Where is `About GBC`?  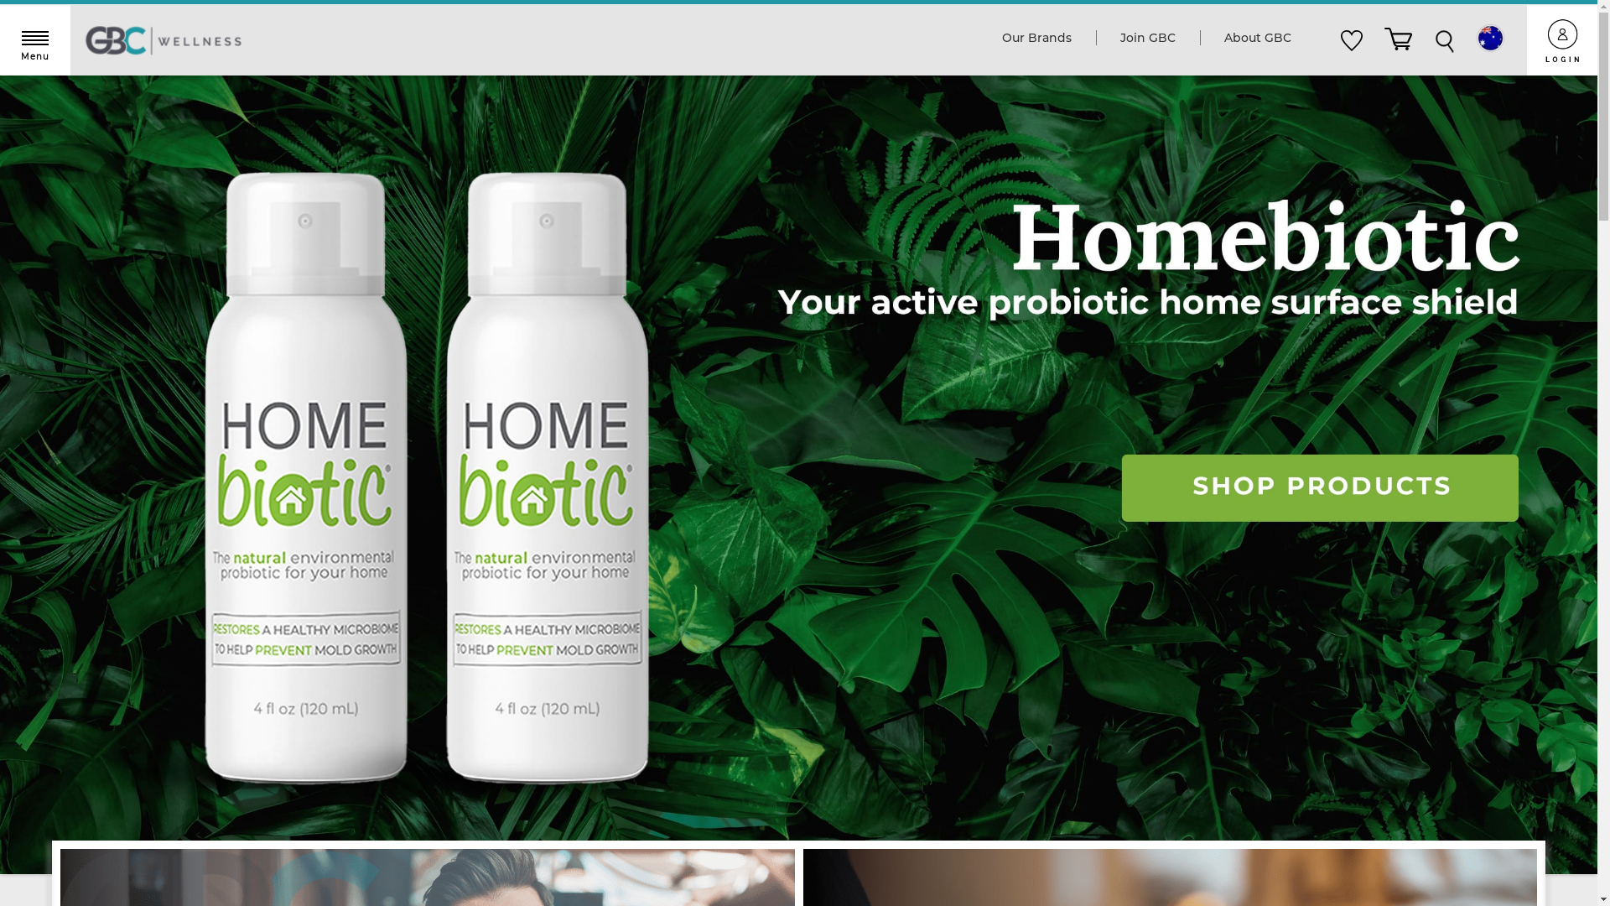
About GBC is located at coordinates (1258, 39).